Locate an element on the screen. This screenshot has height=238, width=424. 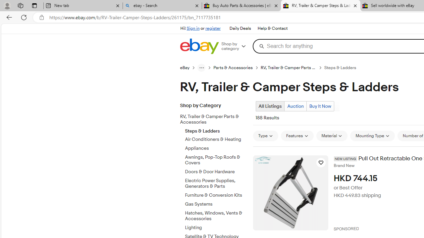
Features is located at coordinates (297, 136).